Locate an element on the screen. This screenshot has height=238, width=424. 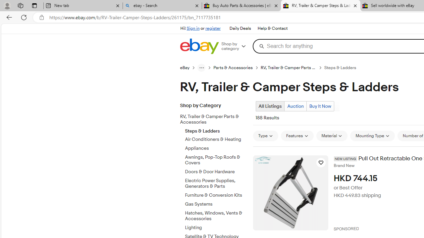
Features is located at coordinates (297, 136).